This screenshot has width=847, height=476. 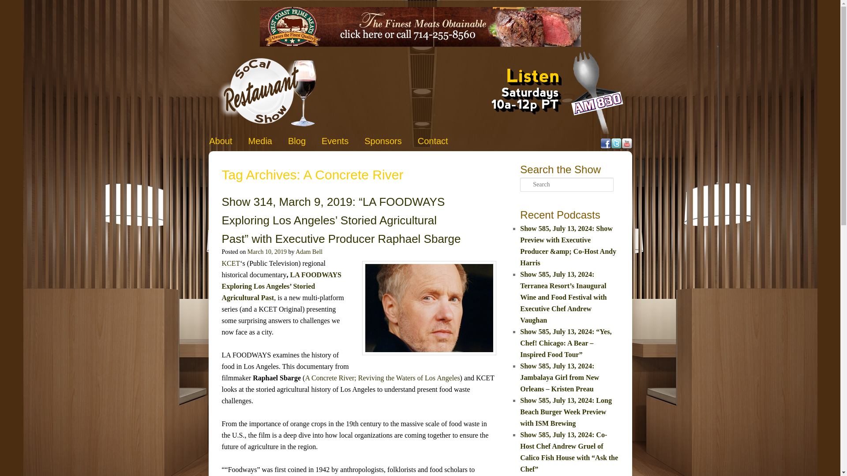 I want to click on Facebook, so click(x=605, y=144).